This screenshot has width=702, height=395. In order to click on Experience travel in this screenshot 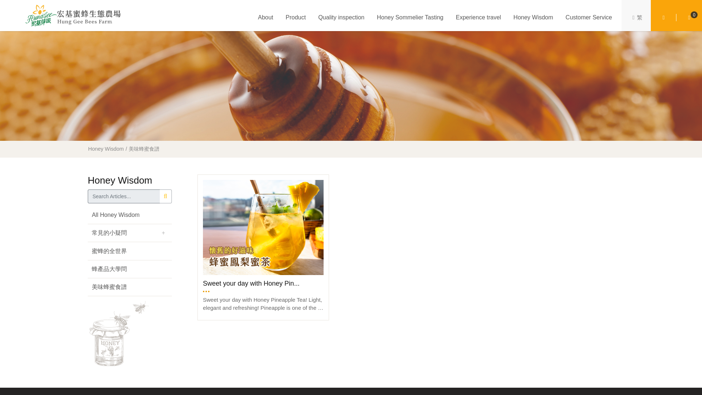, I will do `click(478, 18)`.